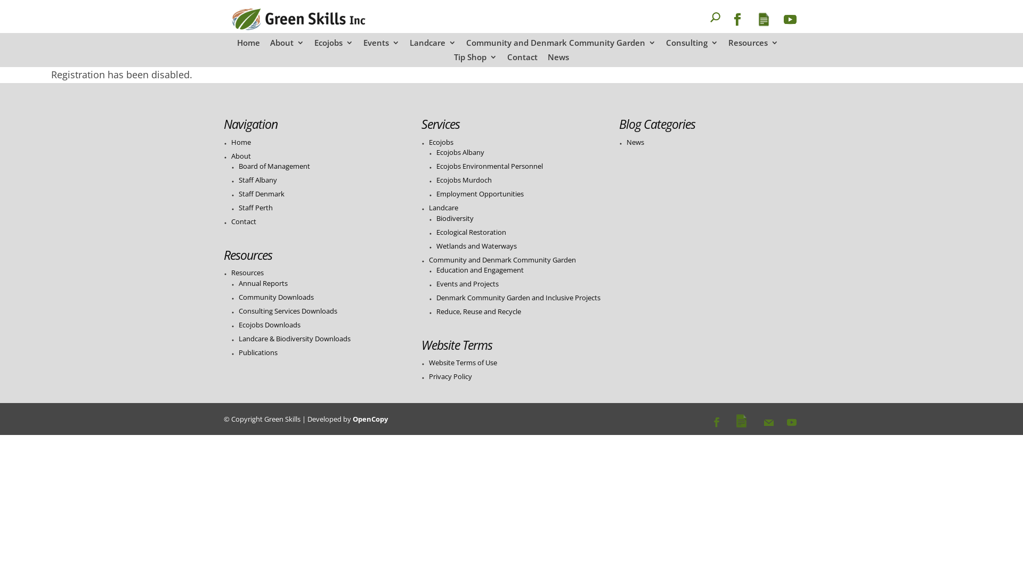 The width and height of the screenshot is (1023, 575). Describe the element at coordinates (288, 311) in the screenshot. I see `Consulting Services Downloads` at that location.